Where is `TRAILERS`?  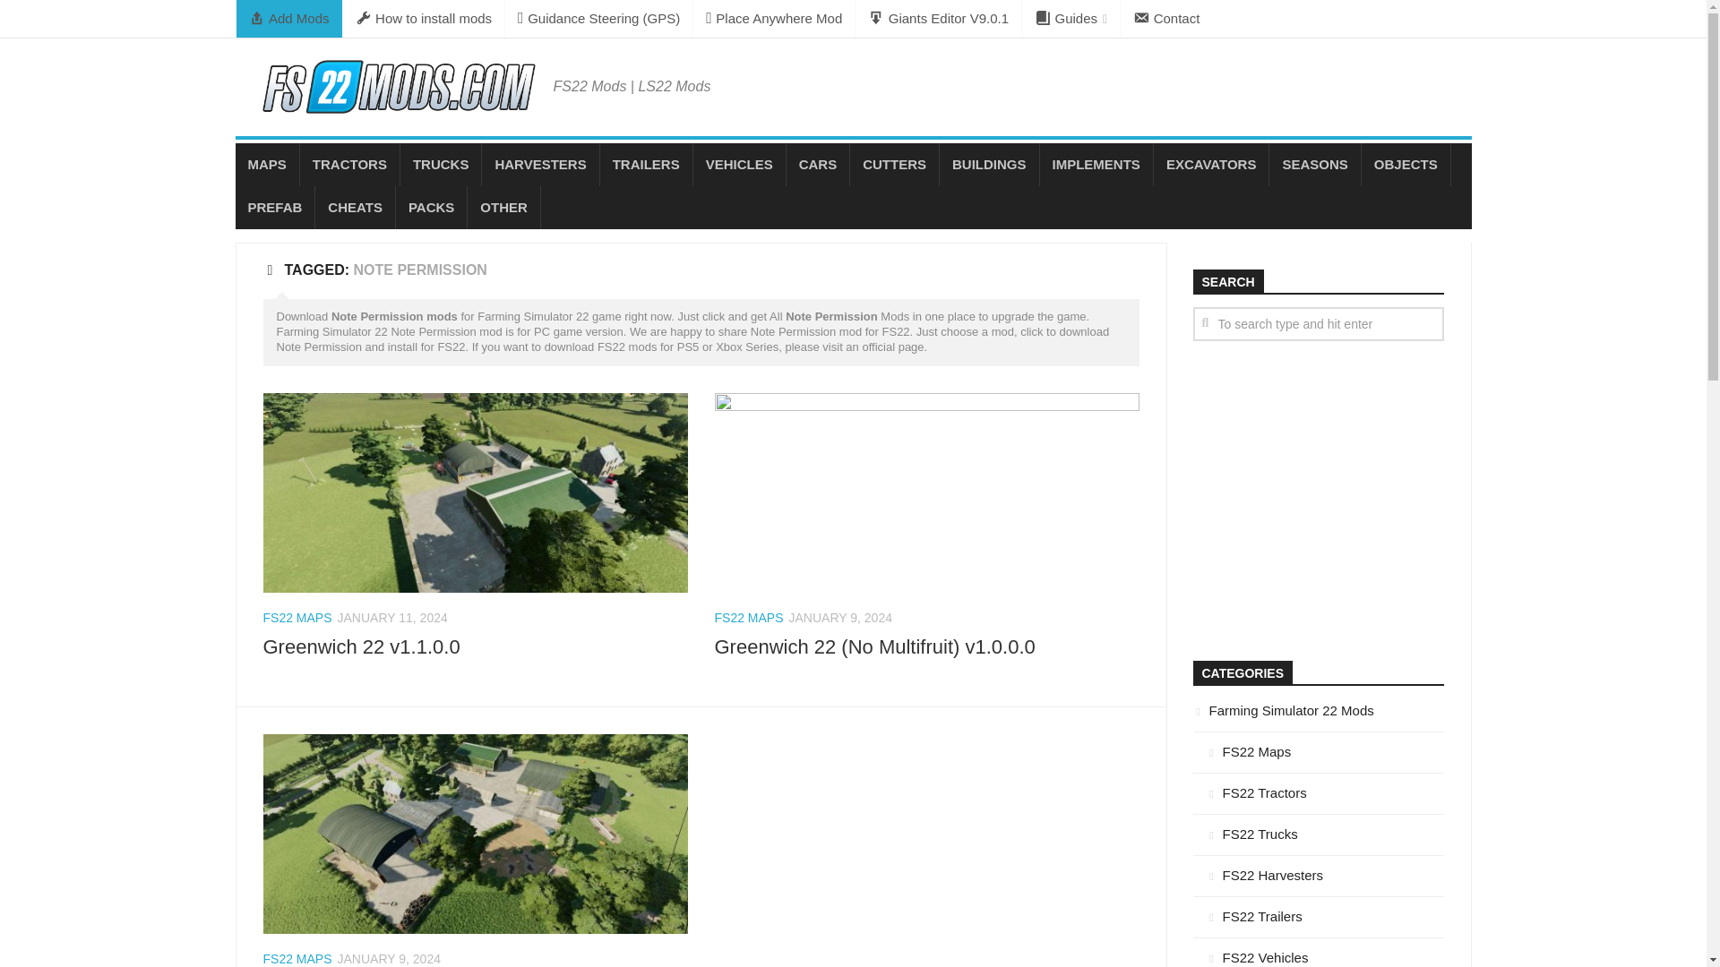
TRAILERS is located at coordinates (647, 165).